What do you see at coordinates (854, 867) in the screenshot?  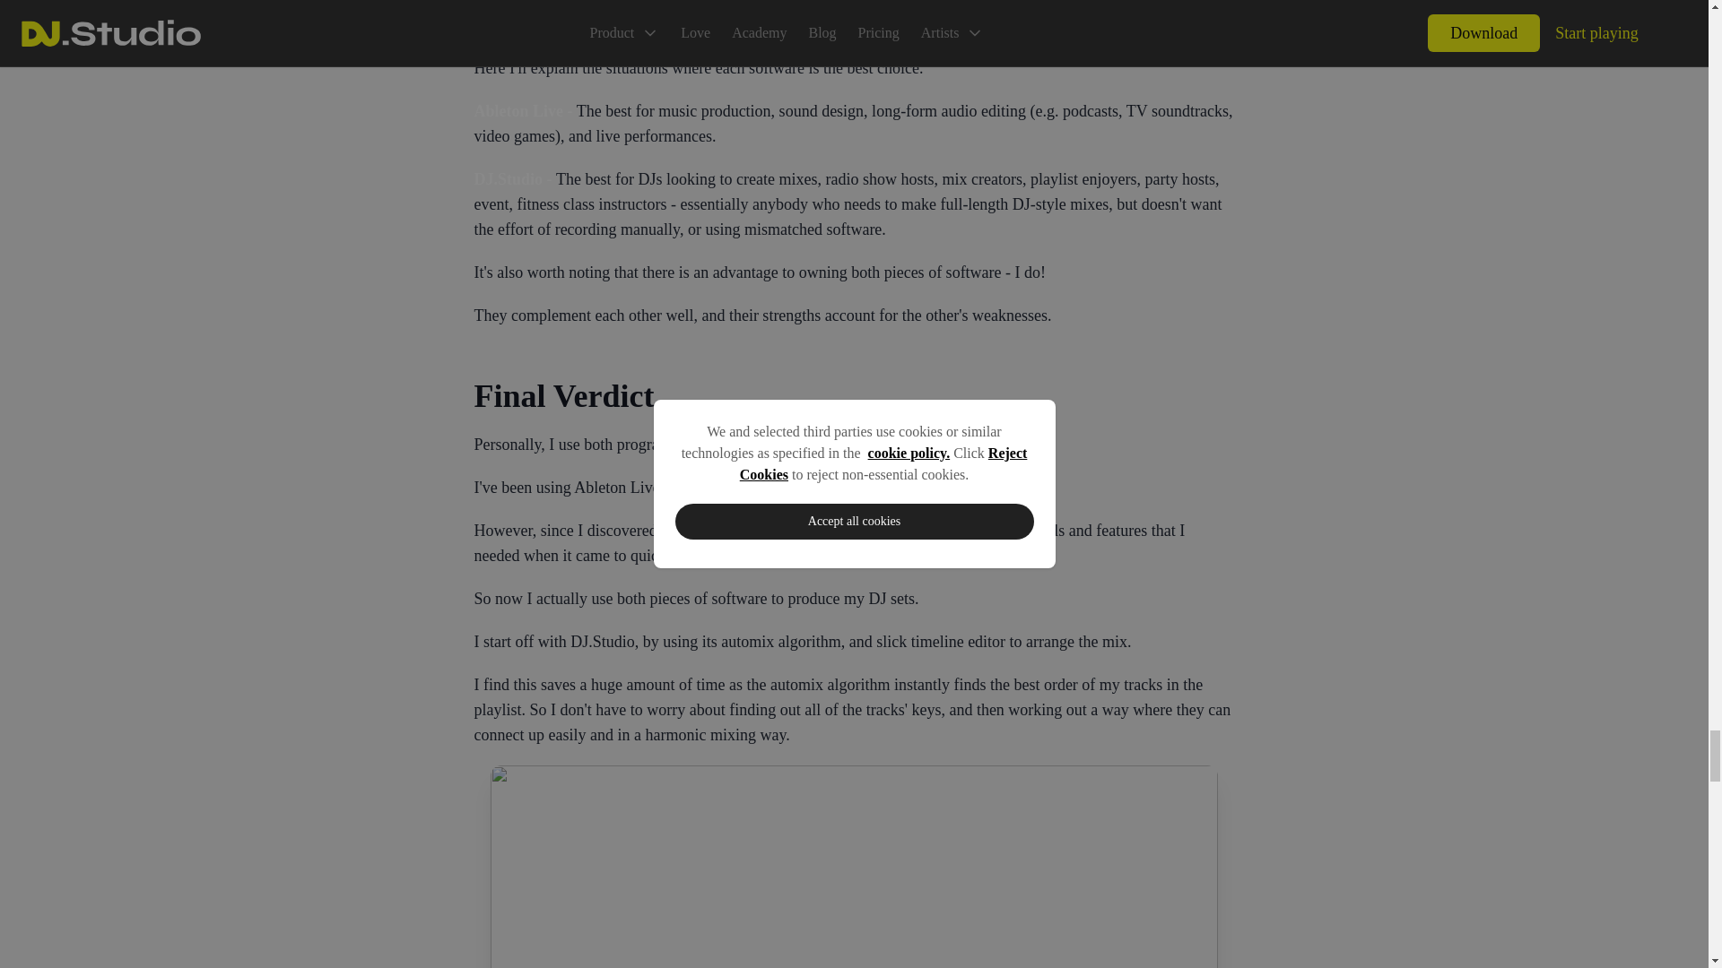 I see `final verdicty.png` at bounding box center [854, 867].